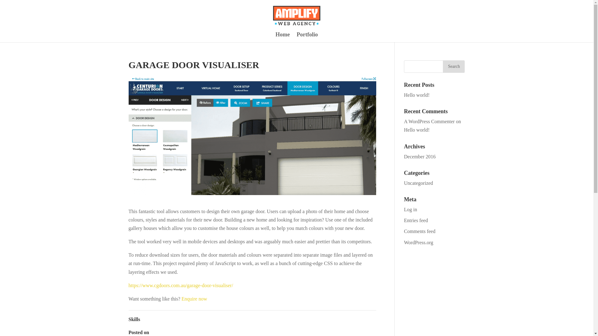  What do you see at coordinates (419, 183) in the screenshot?
I see `Uncategorized` at bounding box center [419, 183].